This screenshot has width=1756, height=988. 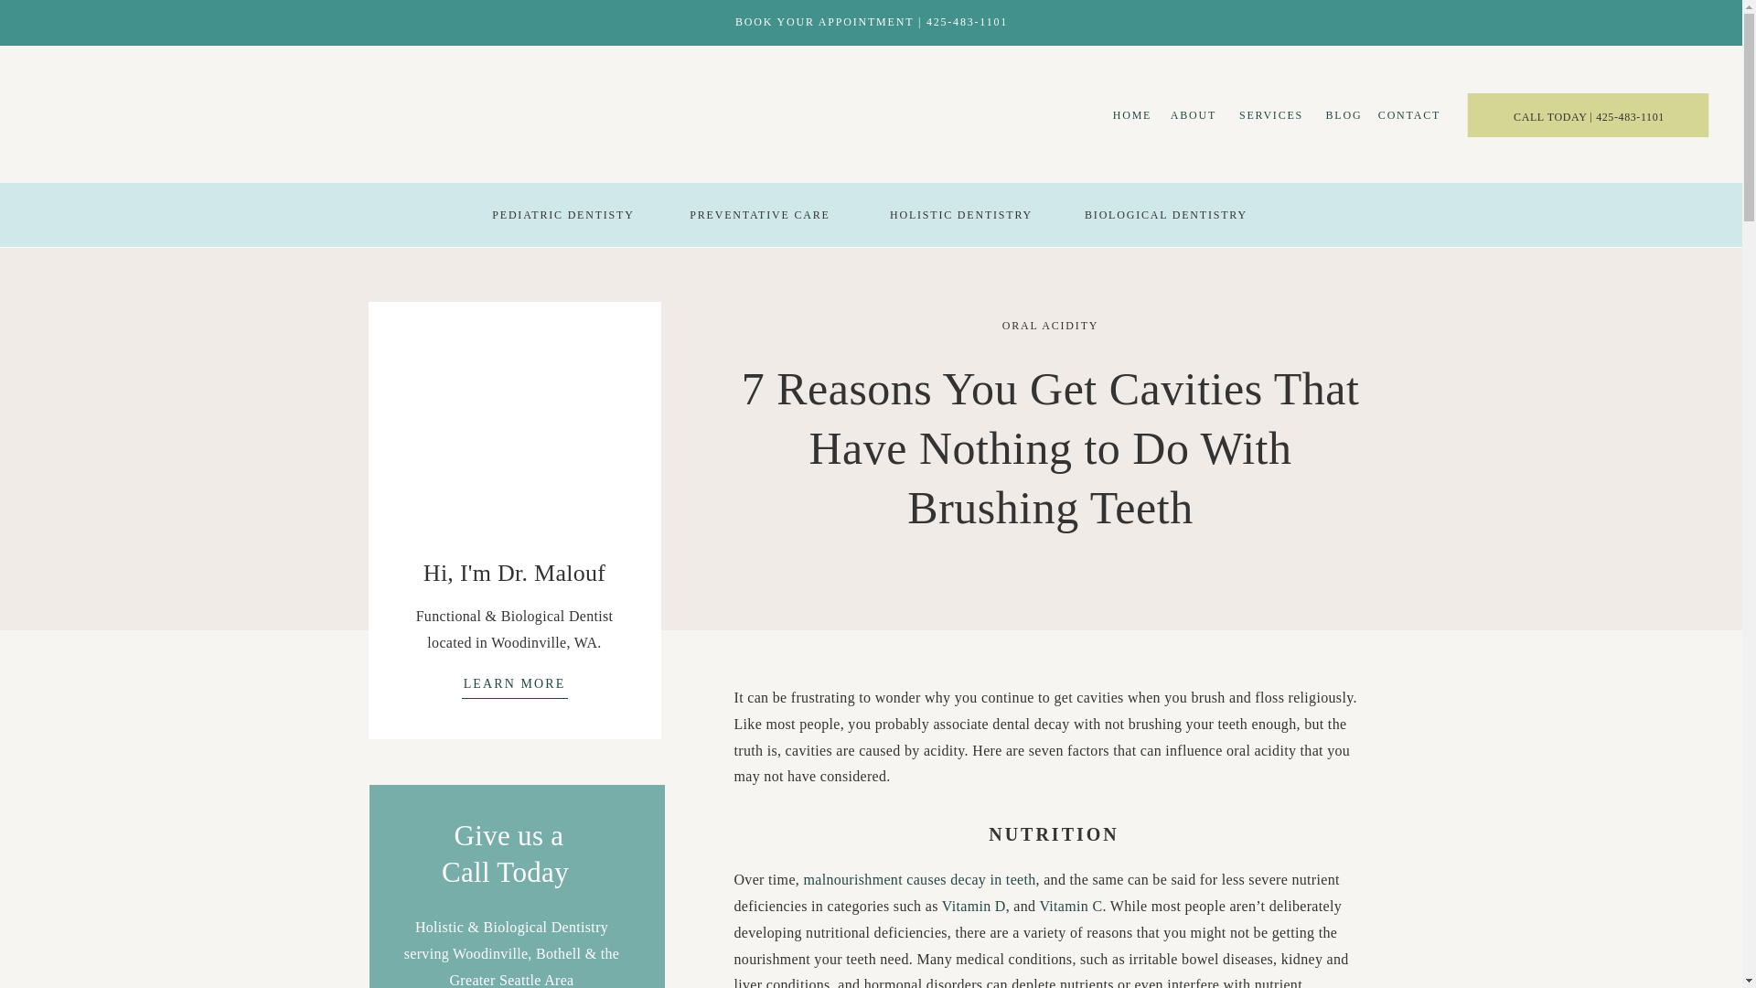 What do you see at coordinates (1070, 906) in the screenshot?
I see `Vitamin C` at bounding box center [1070, 906].